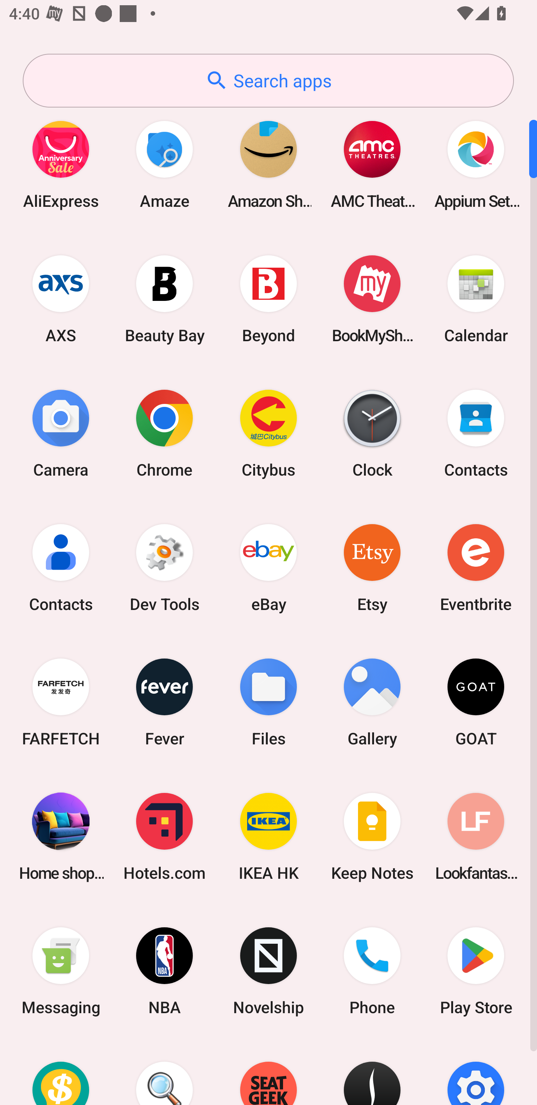  What do you see at coordinates (372, 164) in the screenshot?
I see `AMC Theatres` at bounding box center [372, 164].